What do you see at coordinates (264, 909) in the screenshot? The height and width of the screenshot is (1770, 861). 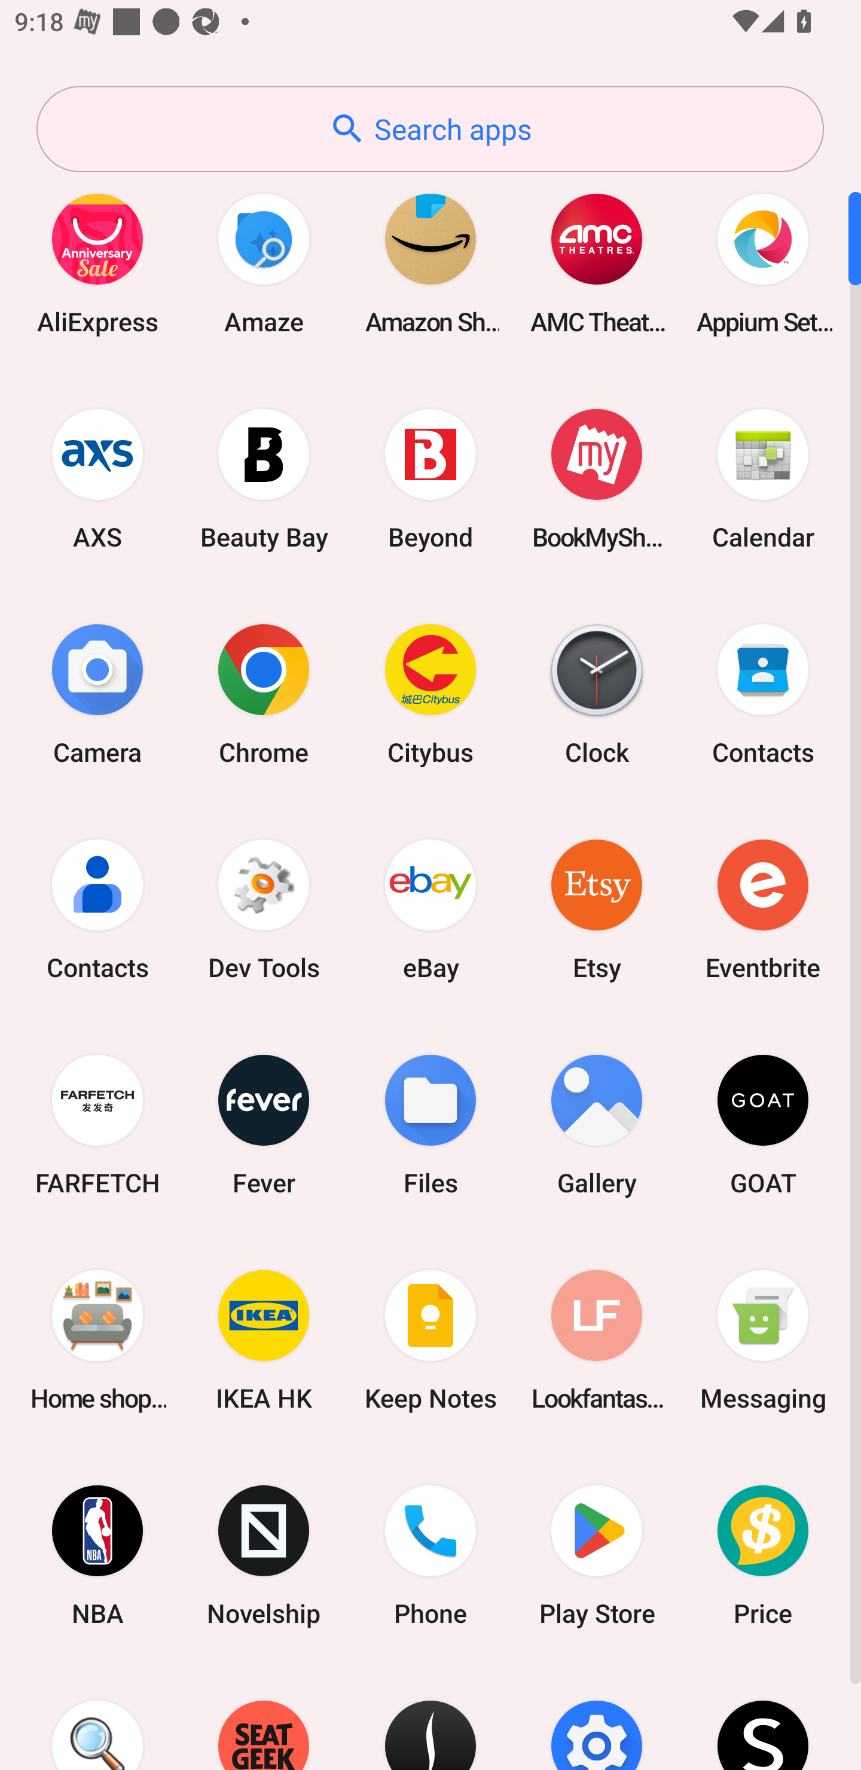 I see `Dev Tools` at bounding box center [264, 909].